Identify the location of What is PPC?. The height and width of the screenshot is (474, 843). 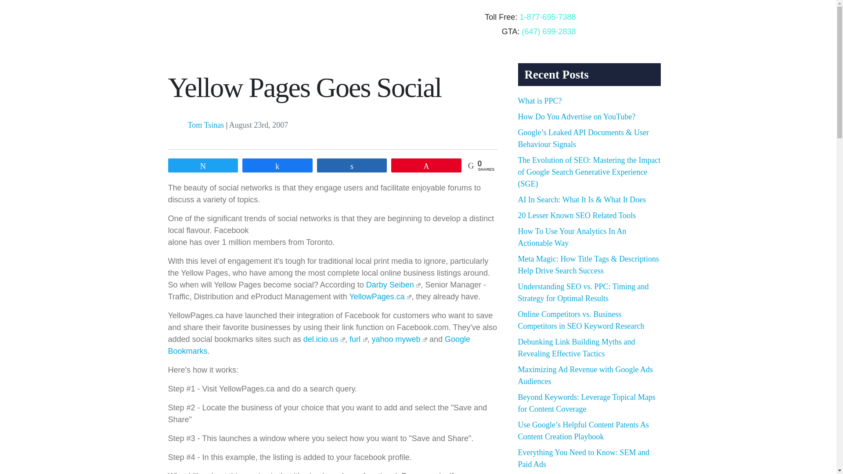
(540, 101).